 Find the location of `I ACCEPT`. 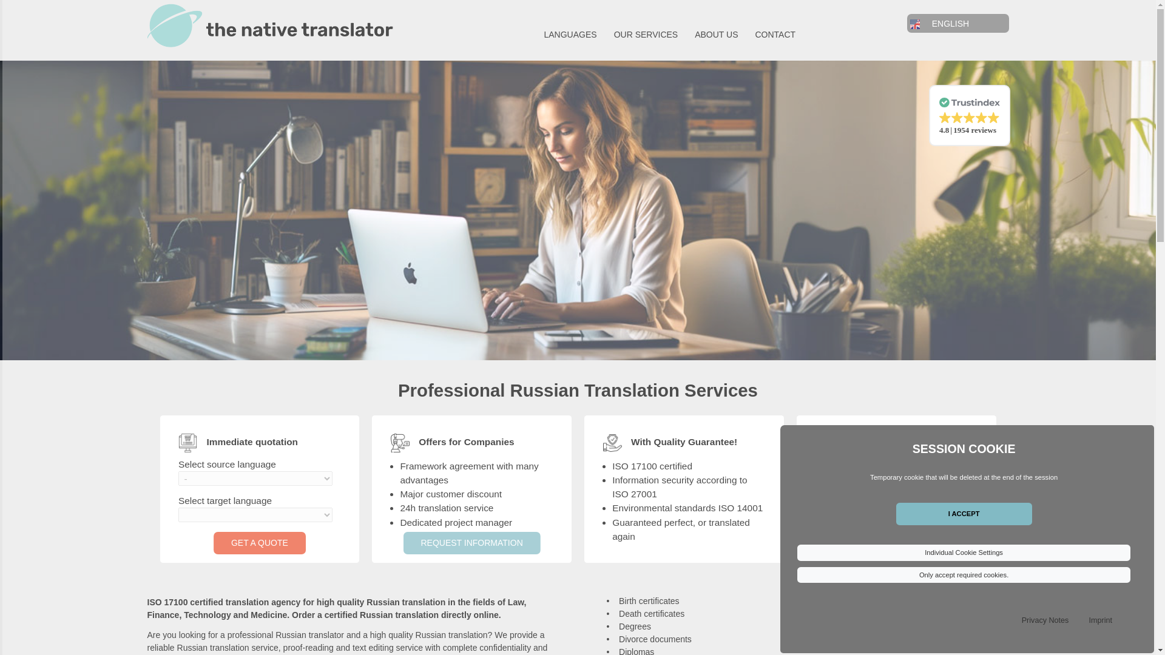

I ACCEPT is located at coordinates (964, 514).